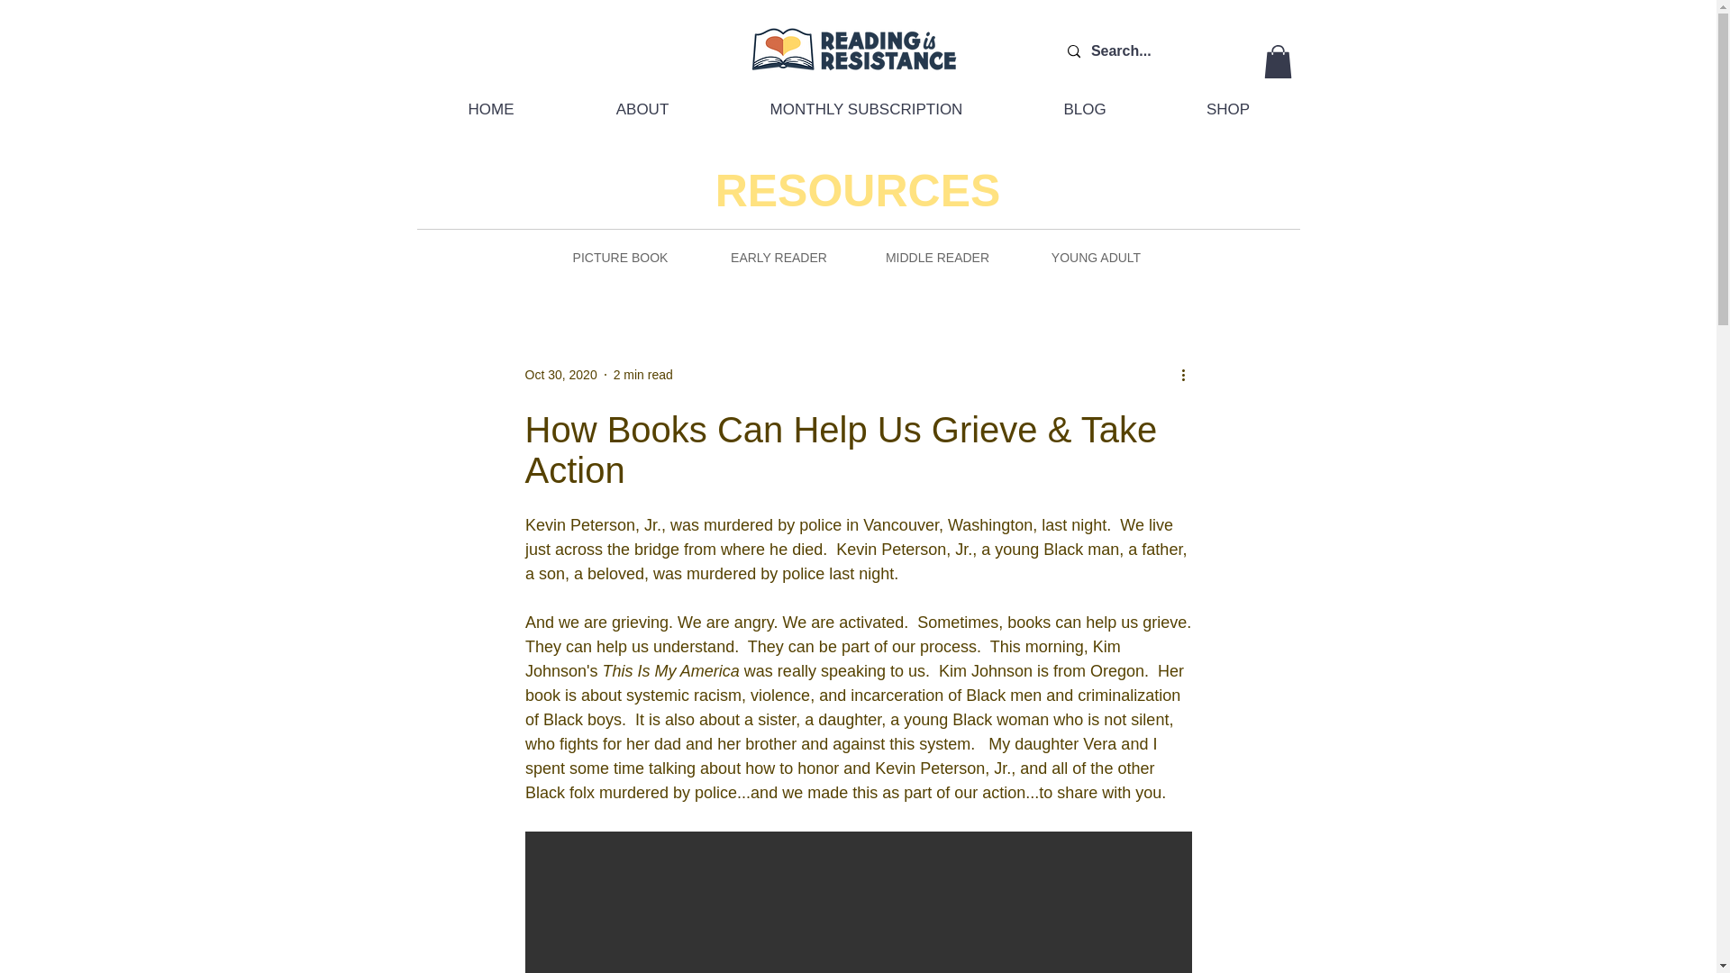  What do you see at coordinates (1097, 258) in the screenshot?
I see `YOUNG ADULT` at bounding box center [1097, 258].